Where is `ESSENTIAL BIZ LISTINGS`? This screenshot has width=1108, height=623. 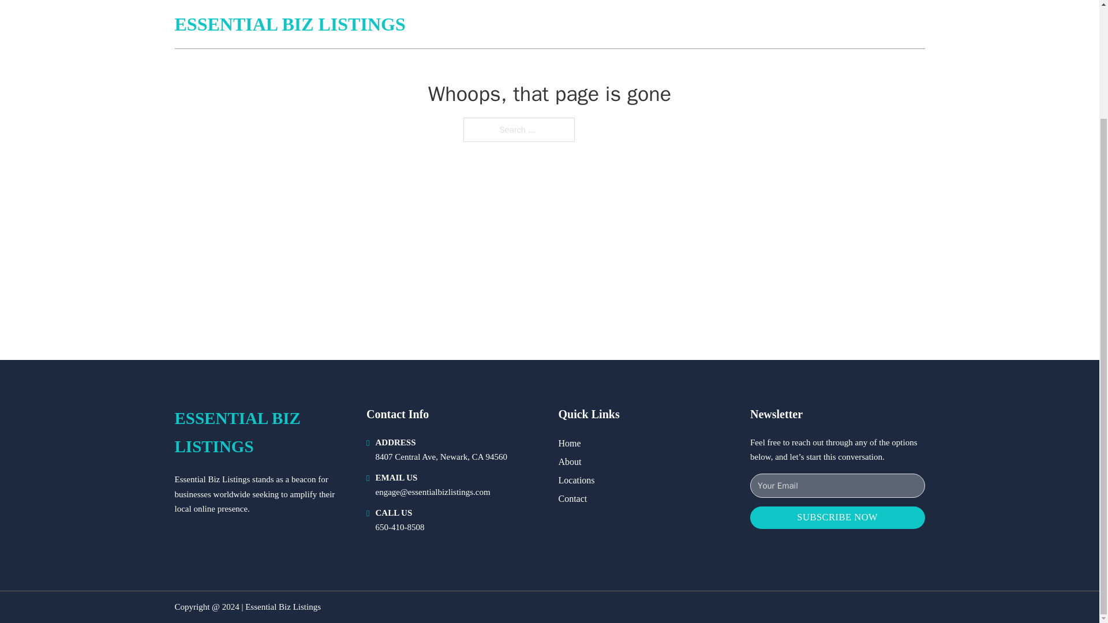
ESSENTIAL BIZ LISTINGS is located at coordinates (261, 433).